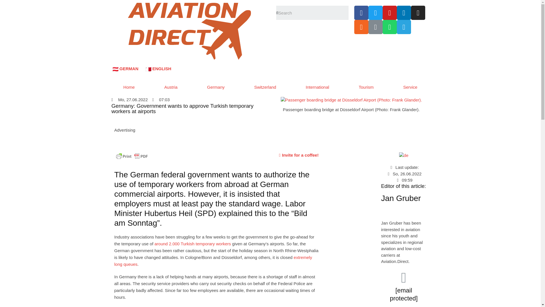 This screenshot has height=307, width=545. Describe the element at coordinates (129, 87) in the screenshot. I see `Home` at that location.